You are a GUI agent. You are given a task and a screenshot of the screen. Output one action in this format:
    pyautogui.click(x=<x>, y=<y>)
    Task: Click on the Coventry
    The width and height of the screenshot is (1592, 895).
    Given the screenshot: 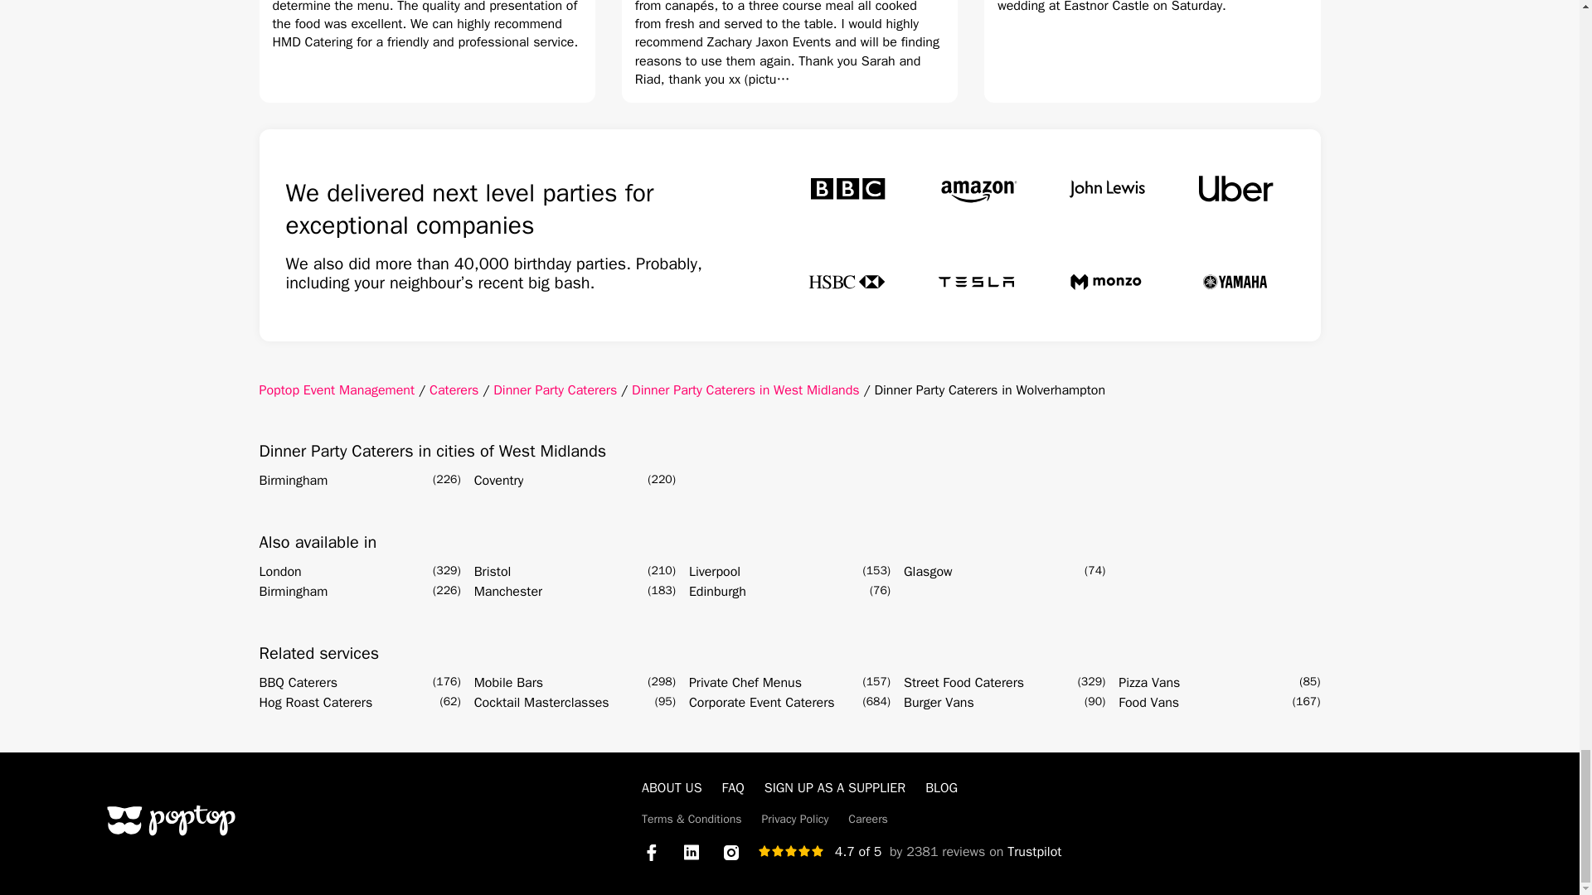 What is the action you would take?
    pyautogui.click(x=499, y=481)
    